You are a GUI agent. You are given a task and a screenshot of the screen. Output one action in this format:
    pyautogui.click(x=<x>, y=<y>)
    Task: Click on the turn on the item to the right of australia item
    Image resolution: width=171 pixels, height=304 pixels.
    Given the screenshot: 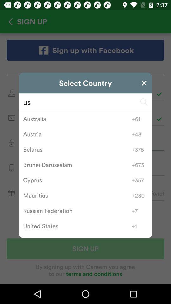 What is the action you would take?
    pyautogui.click(x=139, y=119)
    